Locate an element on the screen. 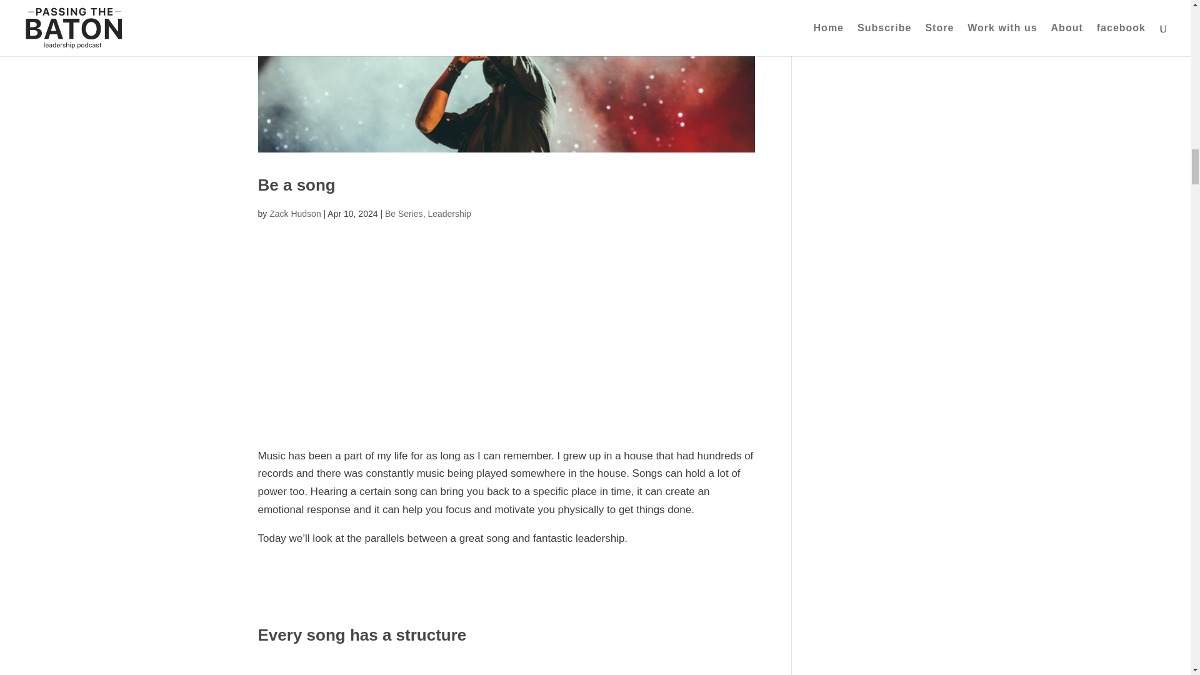  Embed Player is located at coordinates (506, 339).